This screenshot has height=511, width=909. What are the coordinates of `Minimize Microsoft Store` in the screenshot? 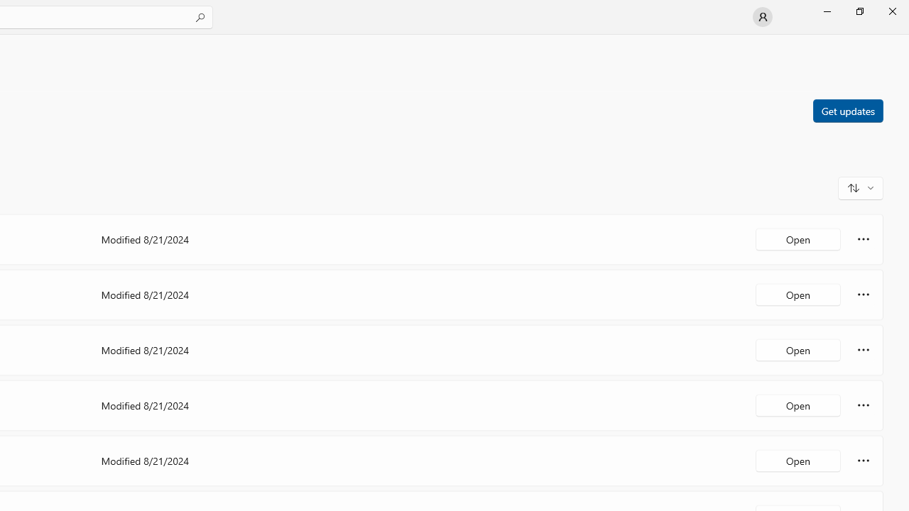 It's located at (827, 11).